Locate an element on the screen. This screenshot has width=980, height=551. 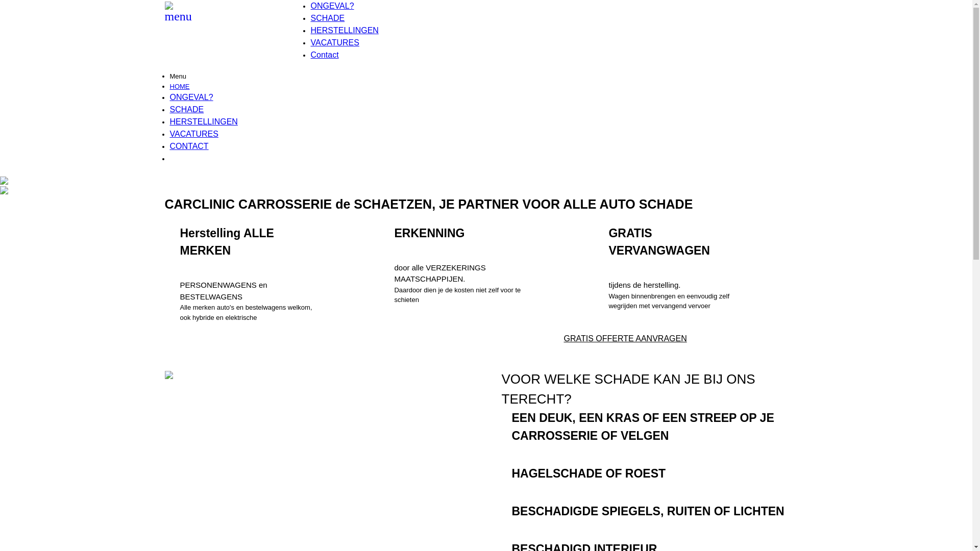
SCHADE is located at coordinates (328, 18).